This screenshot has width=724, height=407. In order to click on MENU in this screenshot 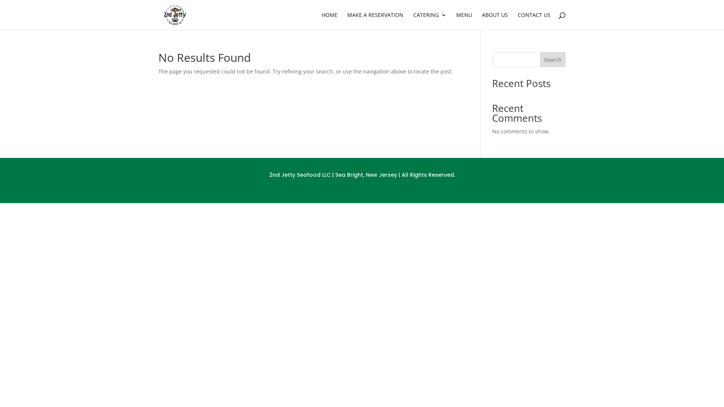, I will do `click(464, 21)`.